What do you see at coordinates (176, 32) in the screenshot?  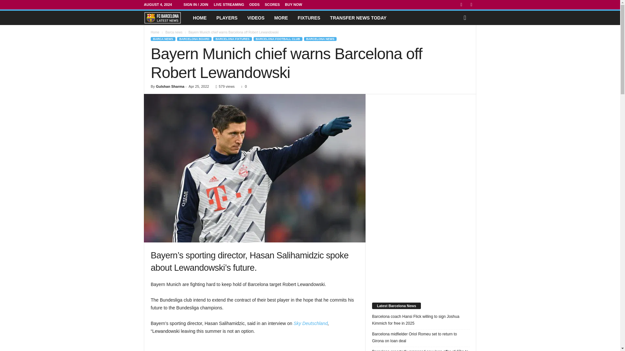 I see `View all posts in Barca news` at bounding box center [176, 32].